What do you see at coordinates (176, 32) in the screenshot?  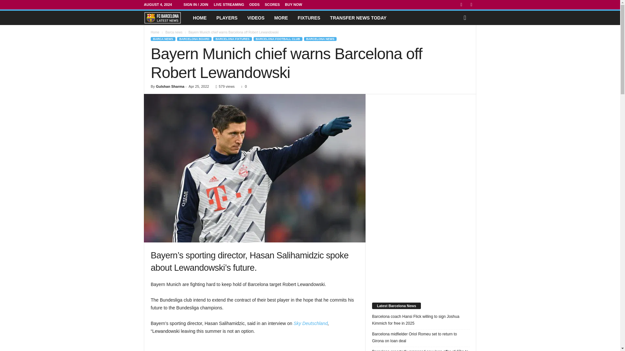 I see `View all posts in Barca news` at bounding box center [176, 32].